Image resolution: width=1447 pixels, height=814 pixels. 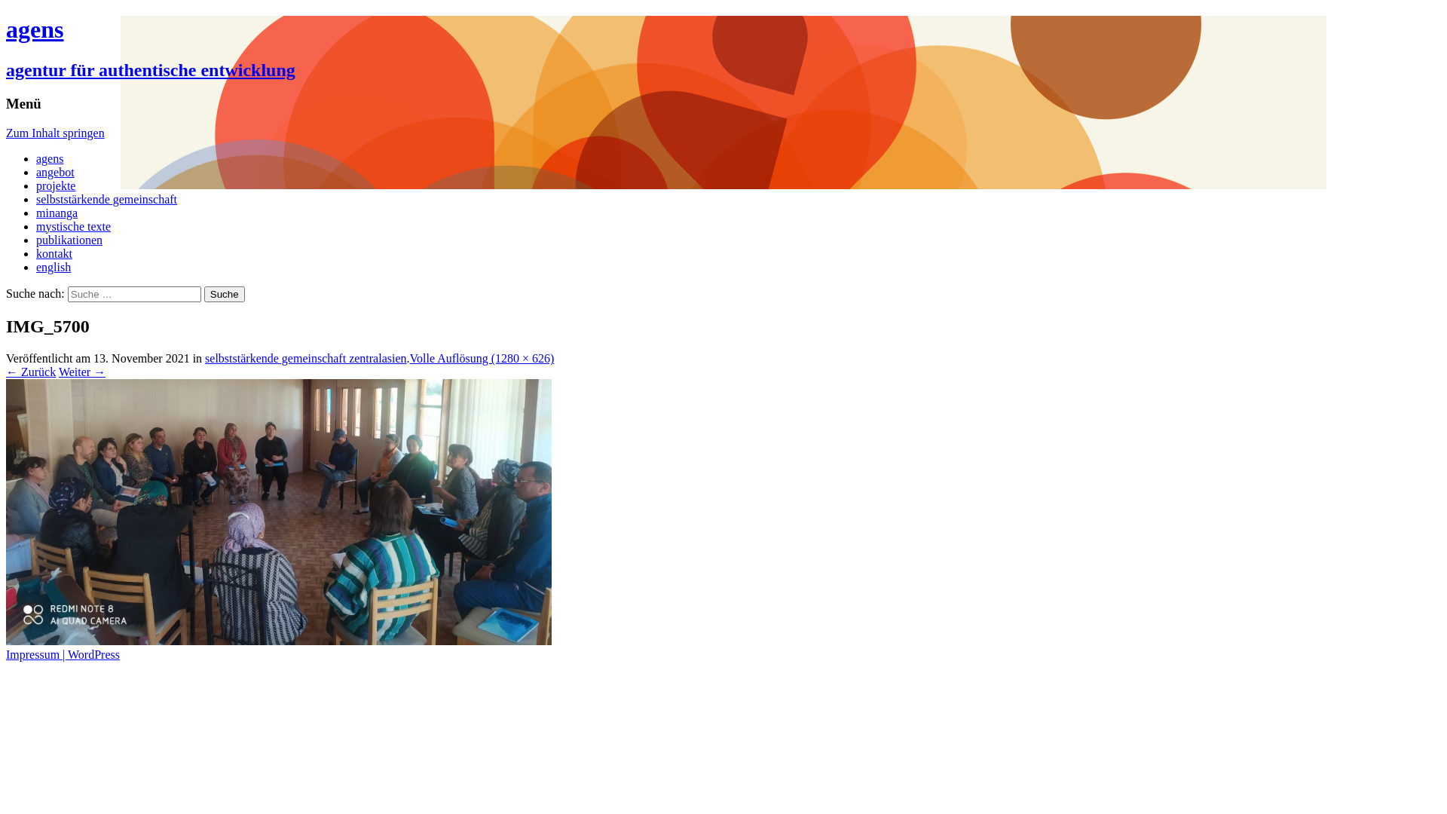 What do you see at coordinates (93, 654) in the screenshot?
I see `WordPress` at bounding box center [93, 654].